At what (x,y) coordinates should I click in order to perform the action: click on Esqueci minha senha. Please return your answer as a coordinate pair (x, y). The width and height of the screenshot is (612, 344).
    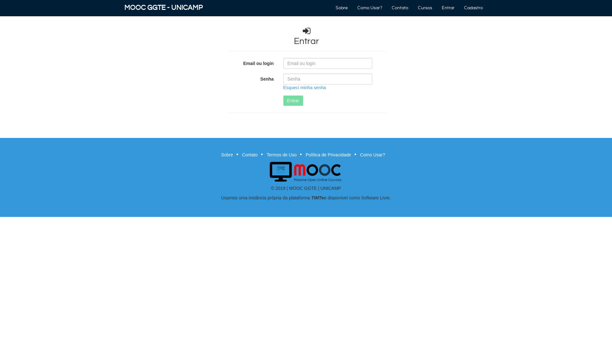
    Looking at the image, I should click on (305, 88).